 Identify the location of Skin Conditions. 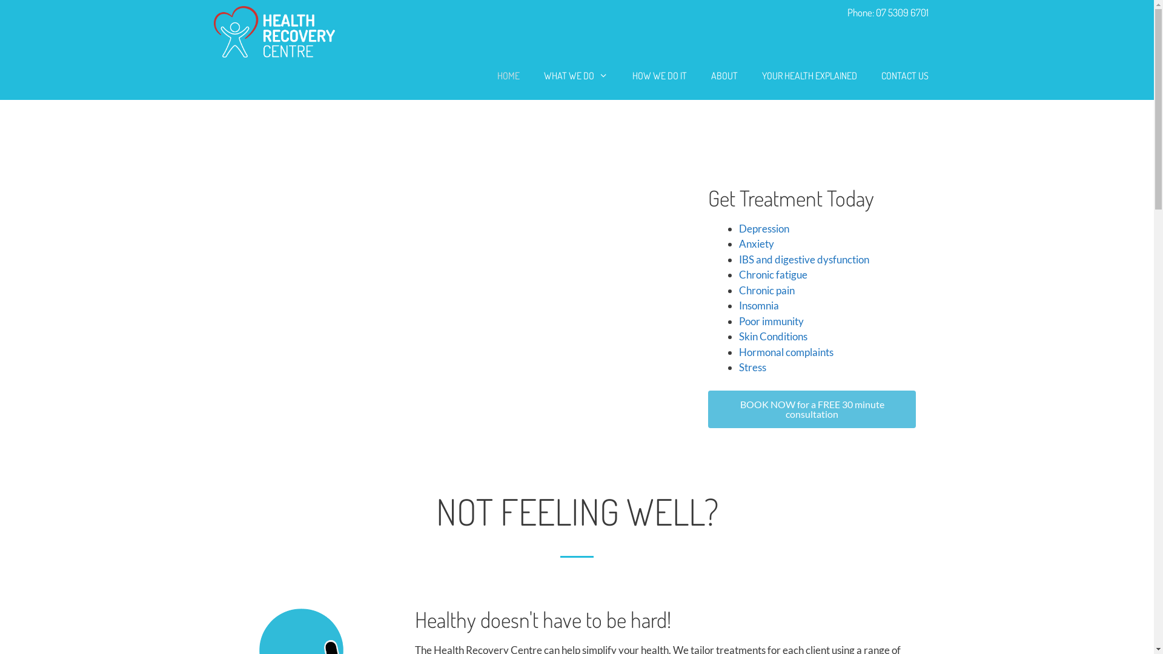
(773, 337).